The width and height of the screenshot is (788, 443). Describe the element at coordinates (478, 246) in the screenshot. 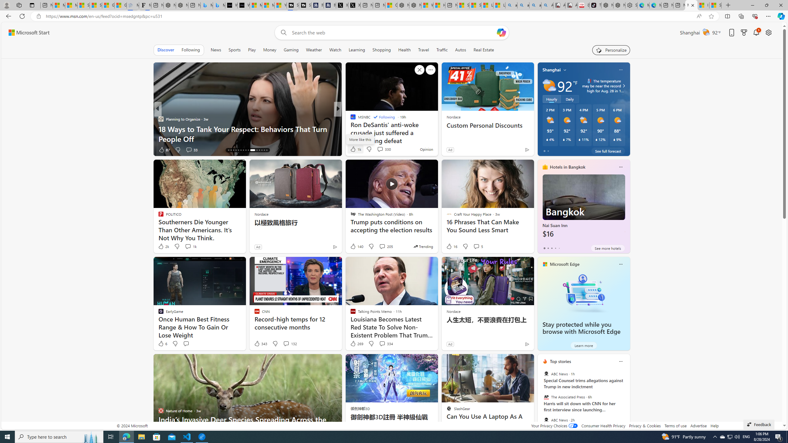

I see `View comments 5 Comment` at that location.